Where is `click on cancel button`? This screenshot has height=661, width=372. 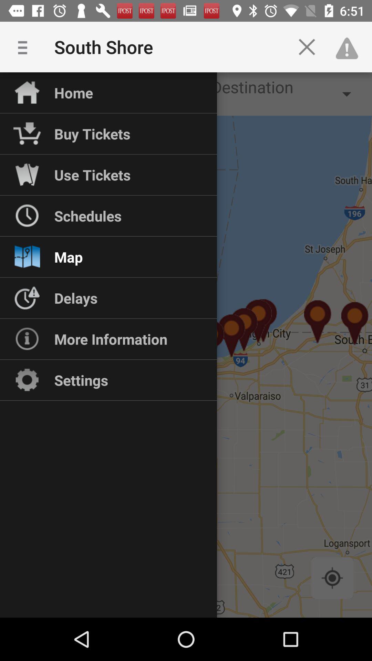 click on cancel button is located at coordinates (307, 47).